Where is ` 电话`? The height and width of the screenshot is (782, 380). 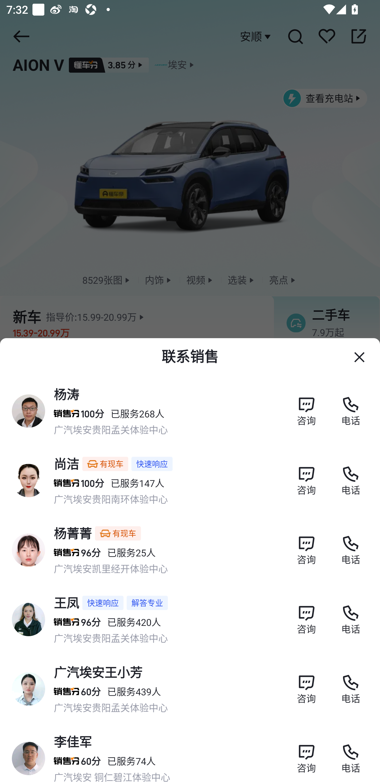  电话 is located at coordinates (351, 615).